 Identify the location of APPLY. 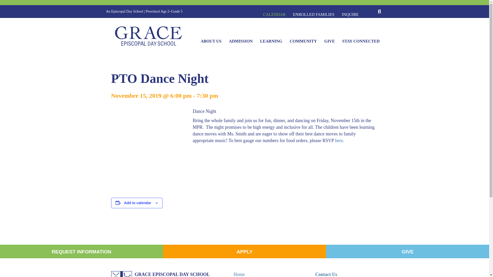
(244, 251).